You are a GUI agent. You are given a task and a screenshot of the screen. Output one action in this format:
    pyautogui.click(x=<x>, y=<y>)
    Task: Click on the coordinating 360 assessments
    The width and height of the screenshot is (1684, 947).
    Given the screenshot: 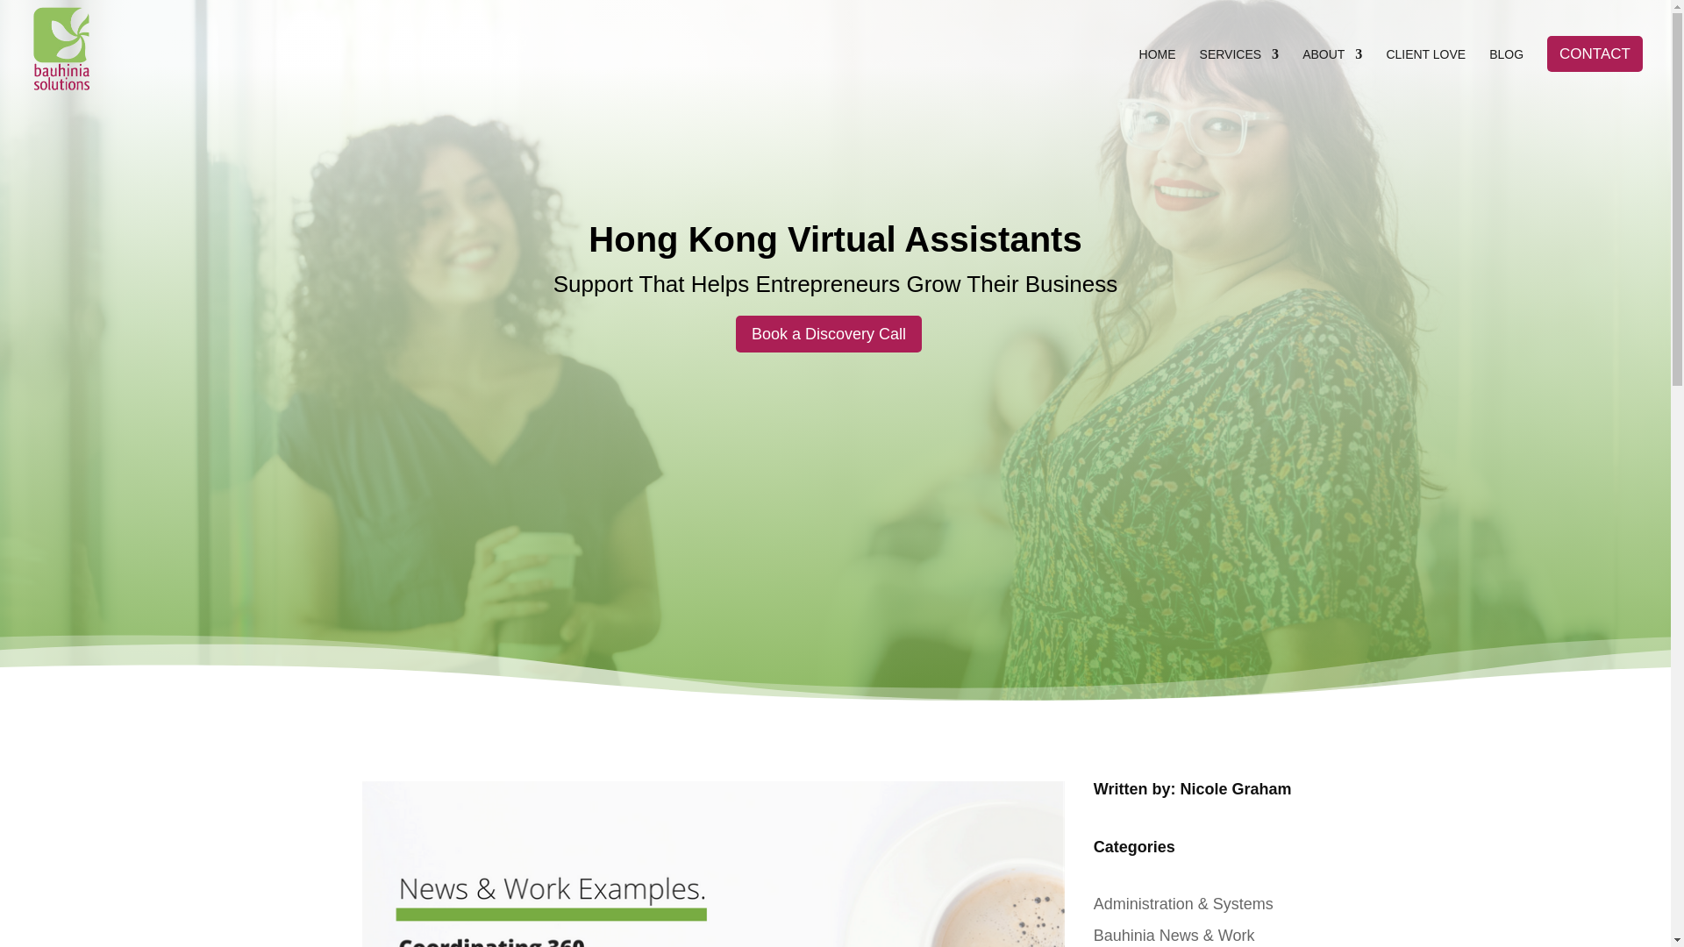 What is the action you would take?
    pyautogui.click(x=712, y=865)
    